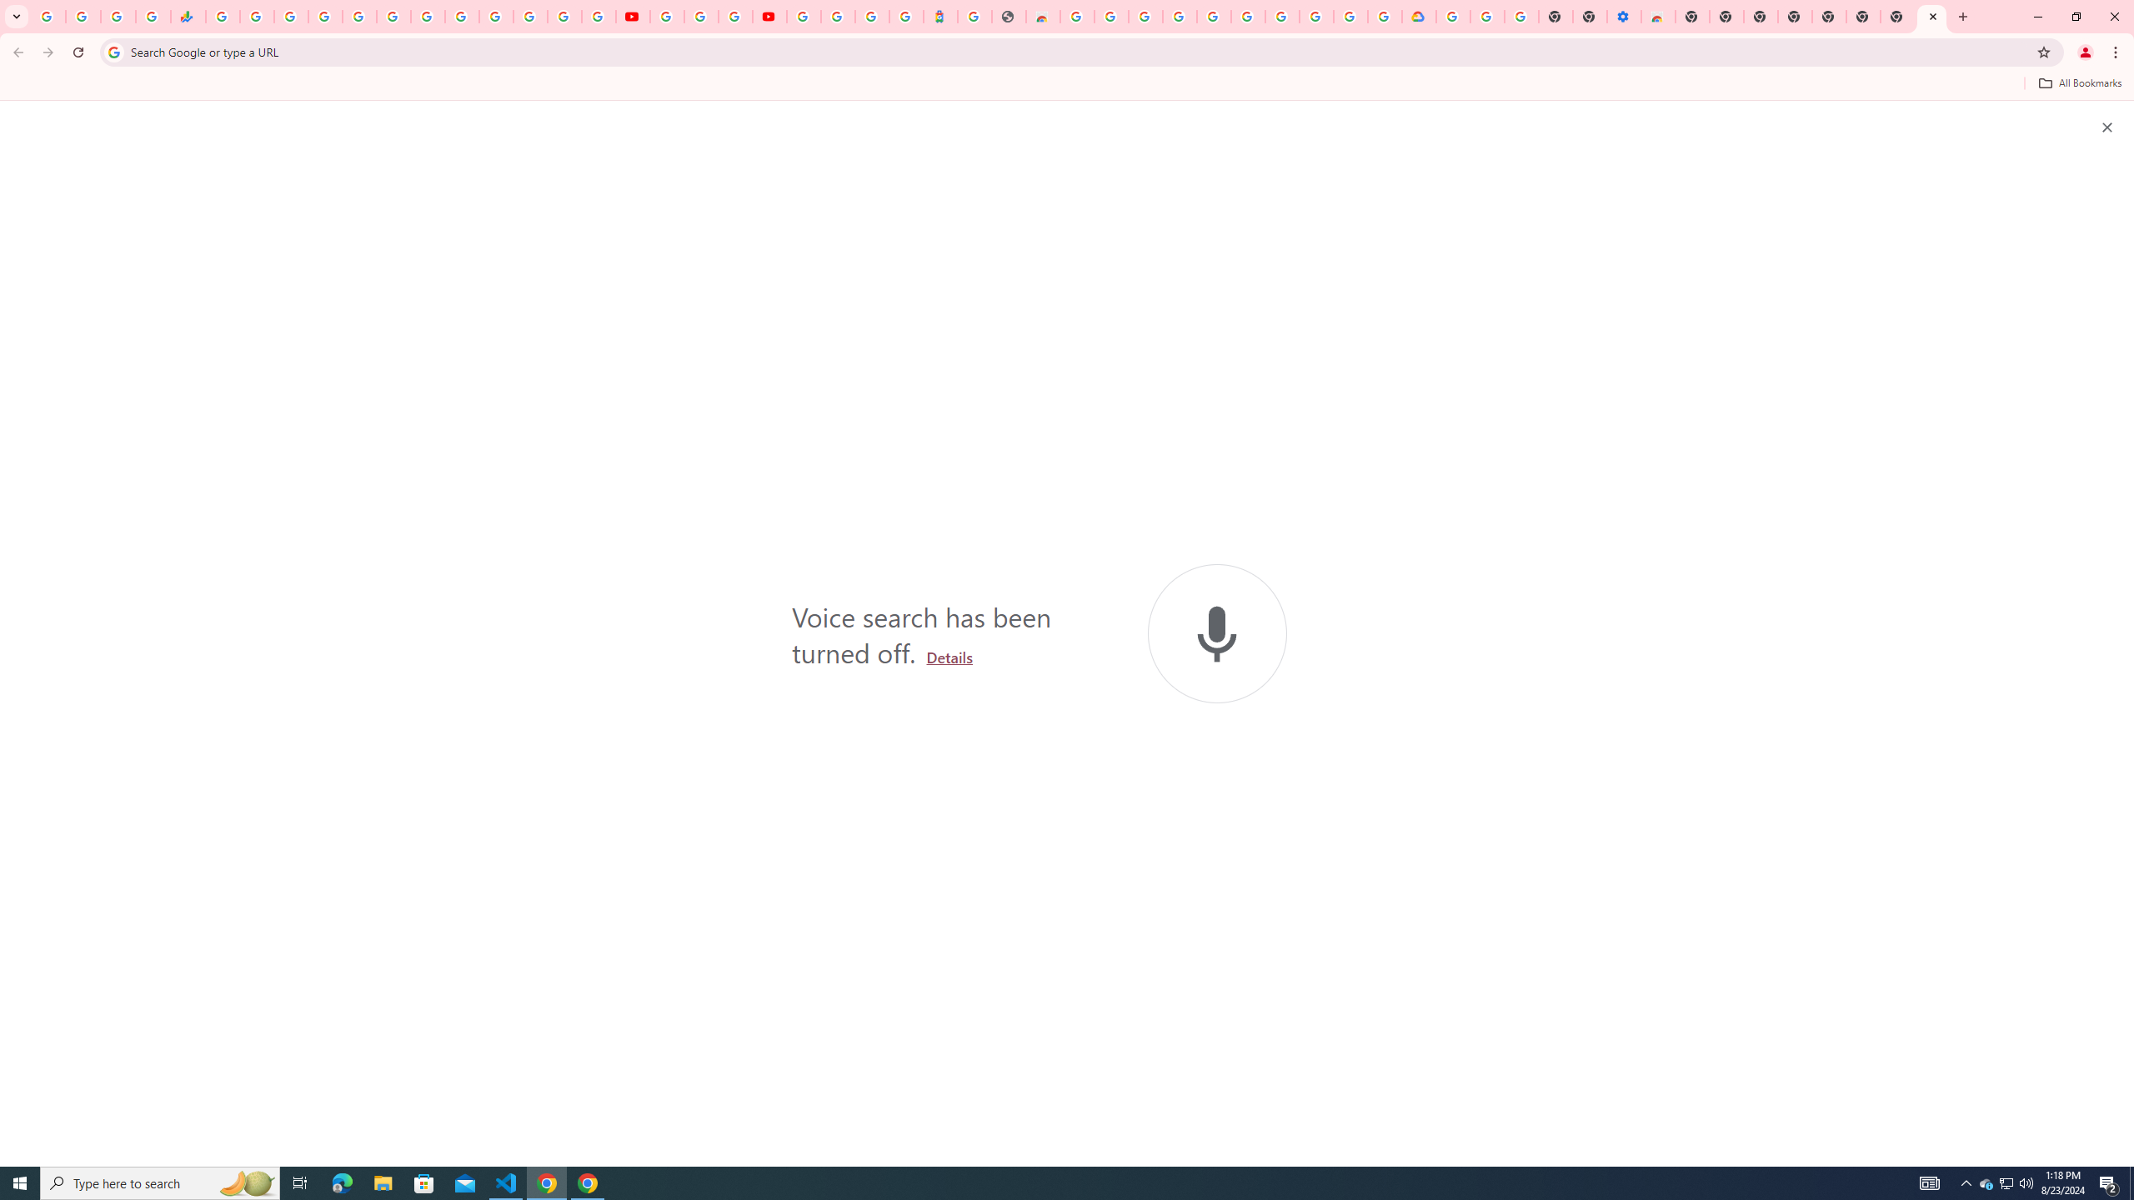 The width and height of the screenshot is (2134, 1200). I want to click on Bookmarks, so click(1067, 85).